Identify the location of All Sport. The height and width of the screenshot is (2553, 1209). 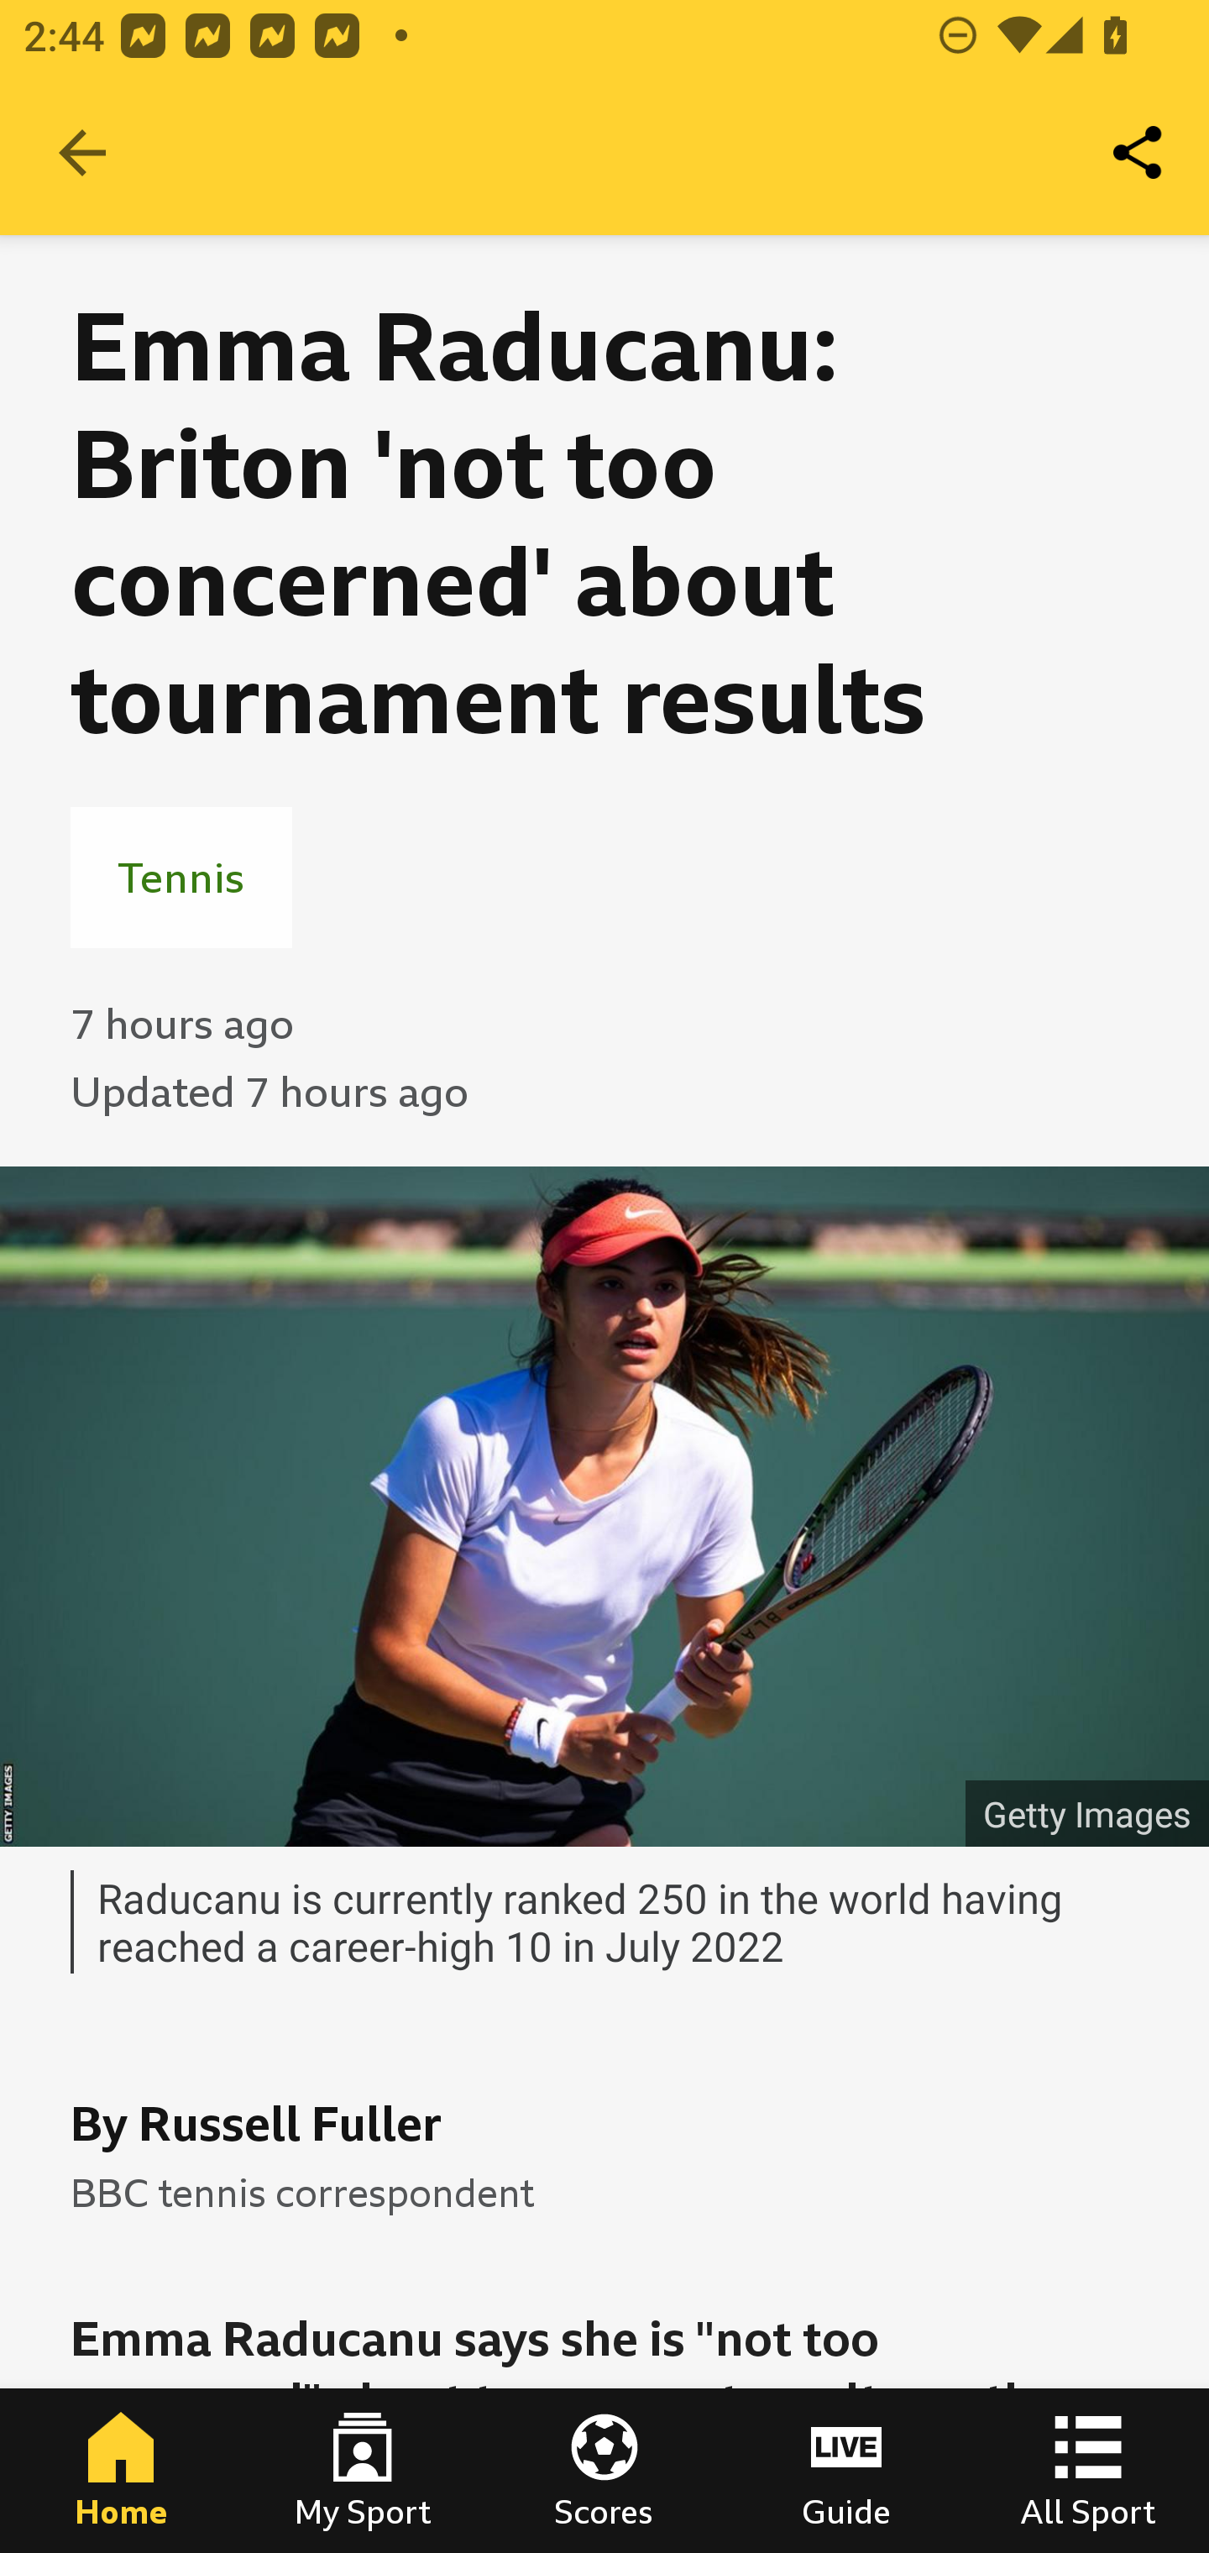
(1088, 2471).